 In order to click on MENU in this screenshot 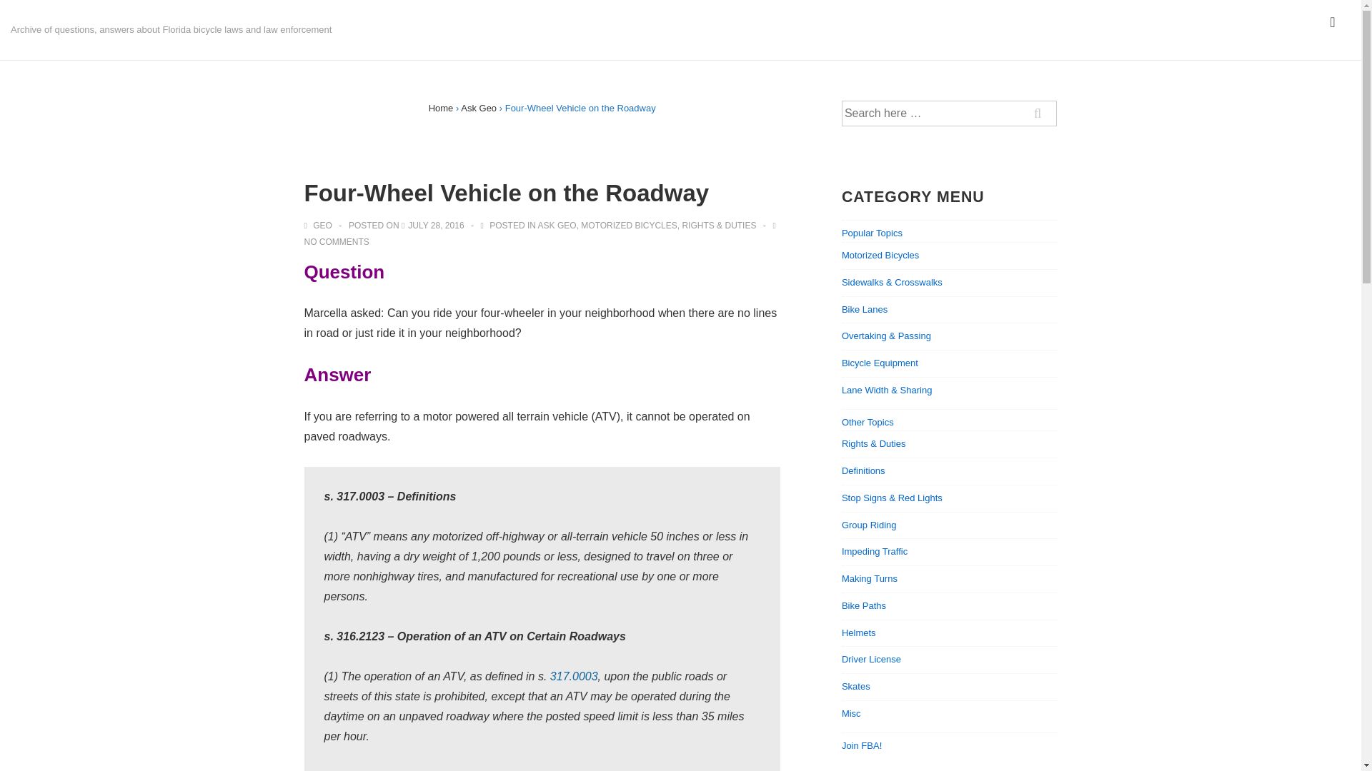, I will do `click(1333, 22)`.